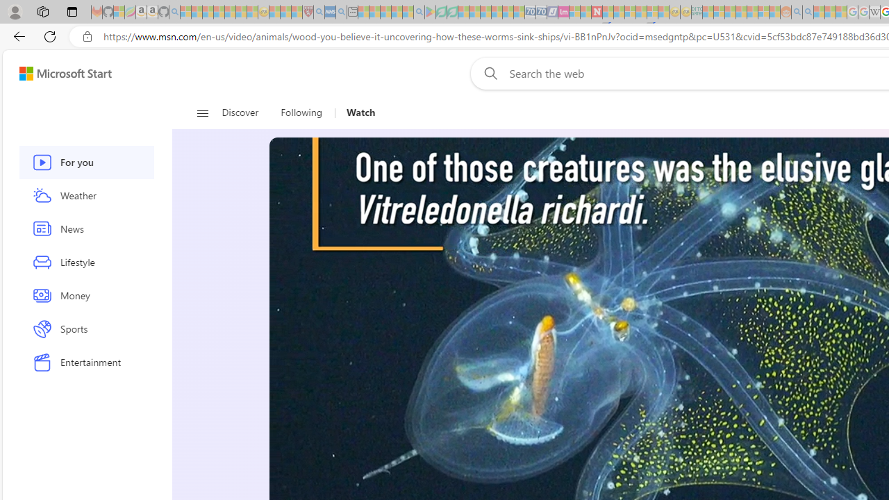 Image resolution: width=889 pixels, height=500 pixels. I want to click on Jobs - lastminute.com Investor Portal - Sleeping, so click(563, 12).